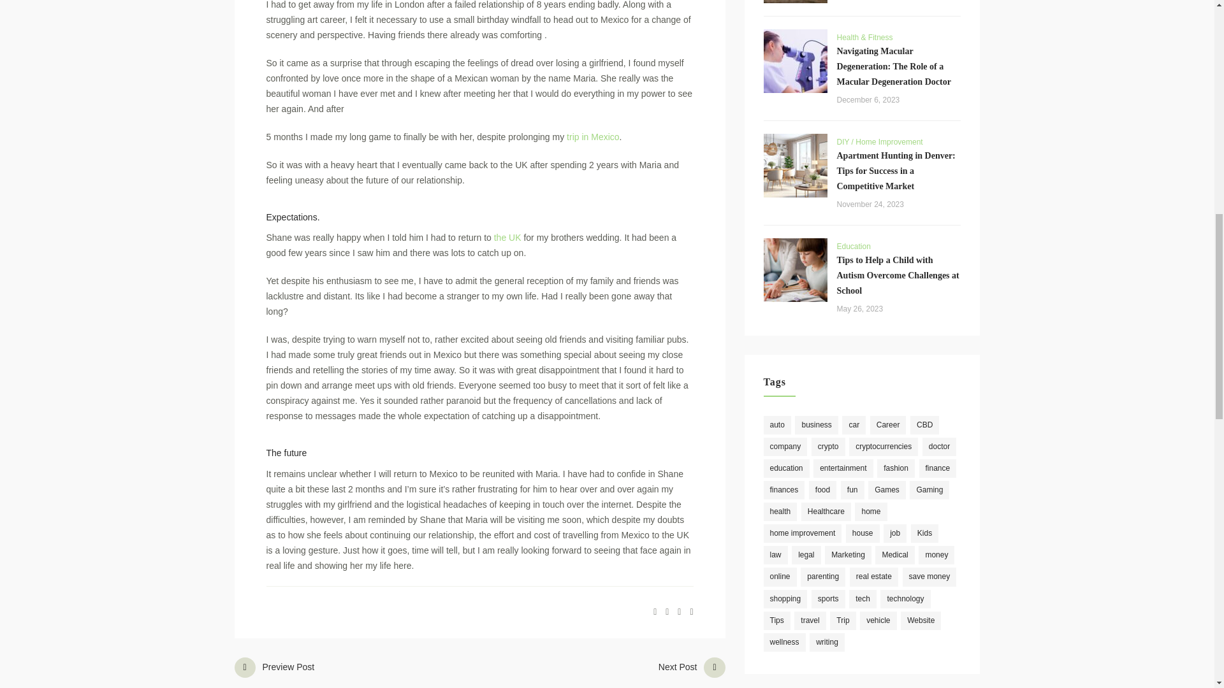  What do you see at coordinates (506, 238) in the screenshot?
I see `the UK` at bounding box center [506, 238].